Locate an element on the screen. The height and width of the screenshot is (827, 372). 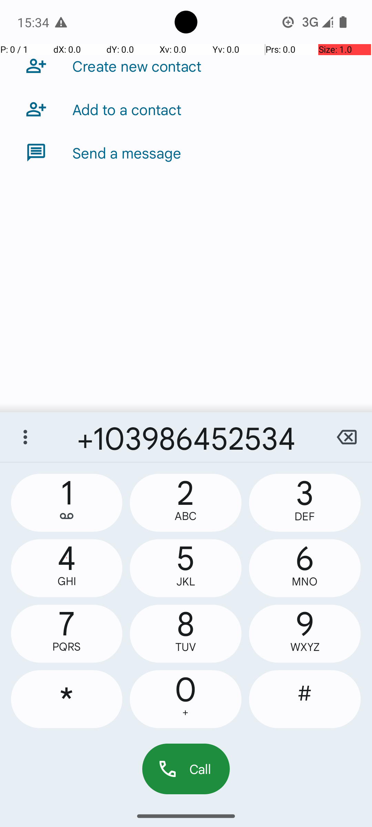
WXYZ is located at coordinates (305, 647).